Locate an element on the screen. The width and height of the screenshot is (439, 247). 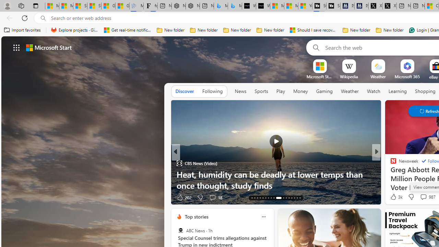
Refresh is located at coordinates (25, 18).